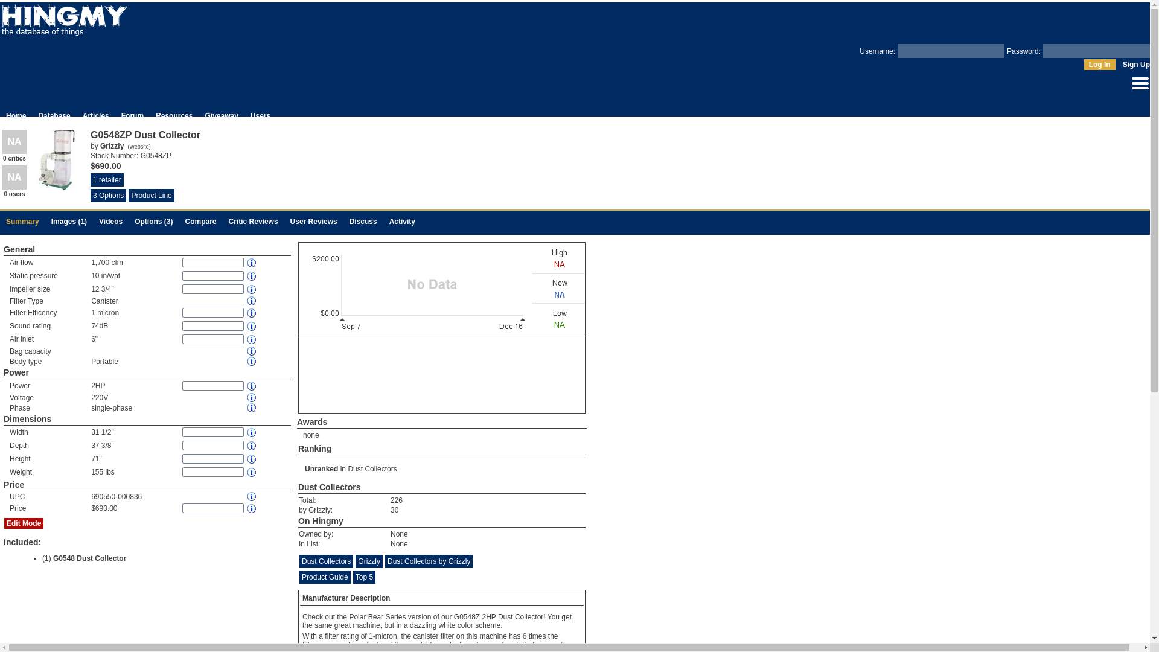 The height and width of the screenshot is (652, 1159). What do you see at coordinates (1099, 64) in the screenshot?
I see `Log In` at bounding box center [1099, 64].